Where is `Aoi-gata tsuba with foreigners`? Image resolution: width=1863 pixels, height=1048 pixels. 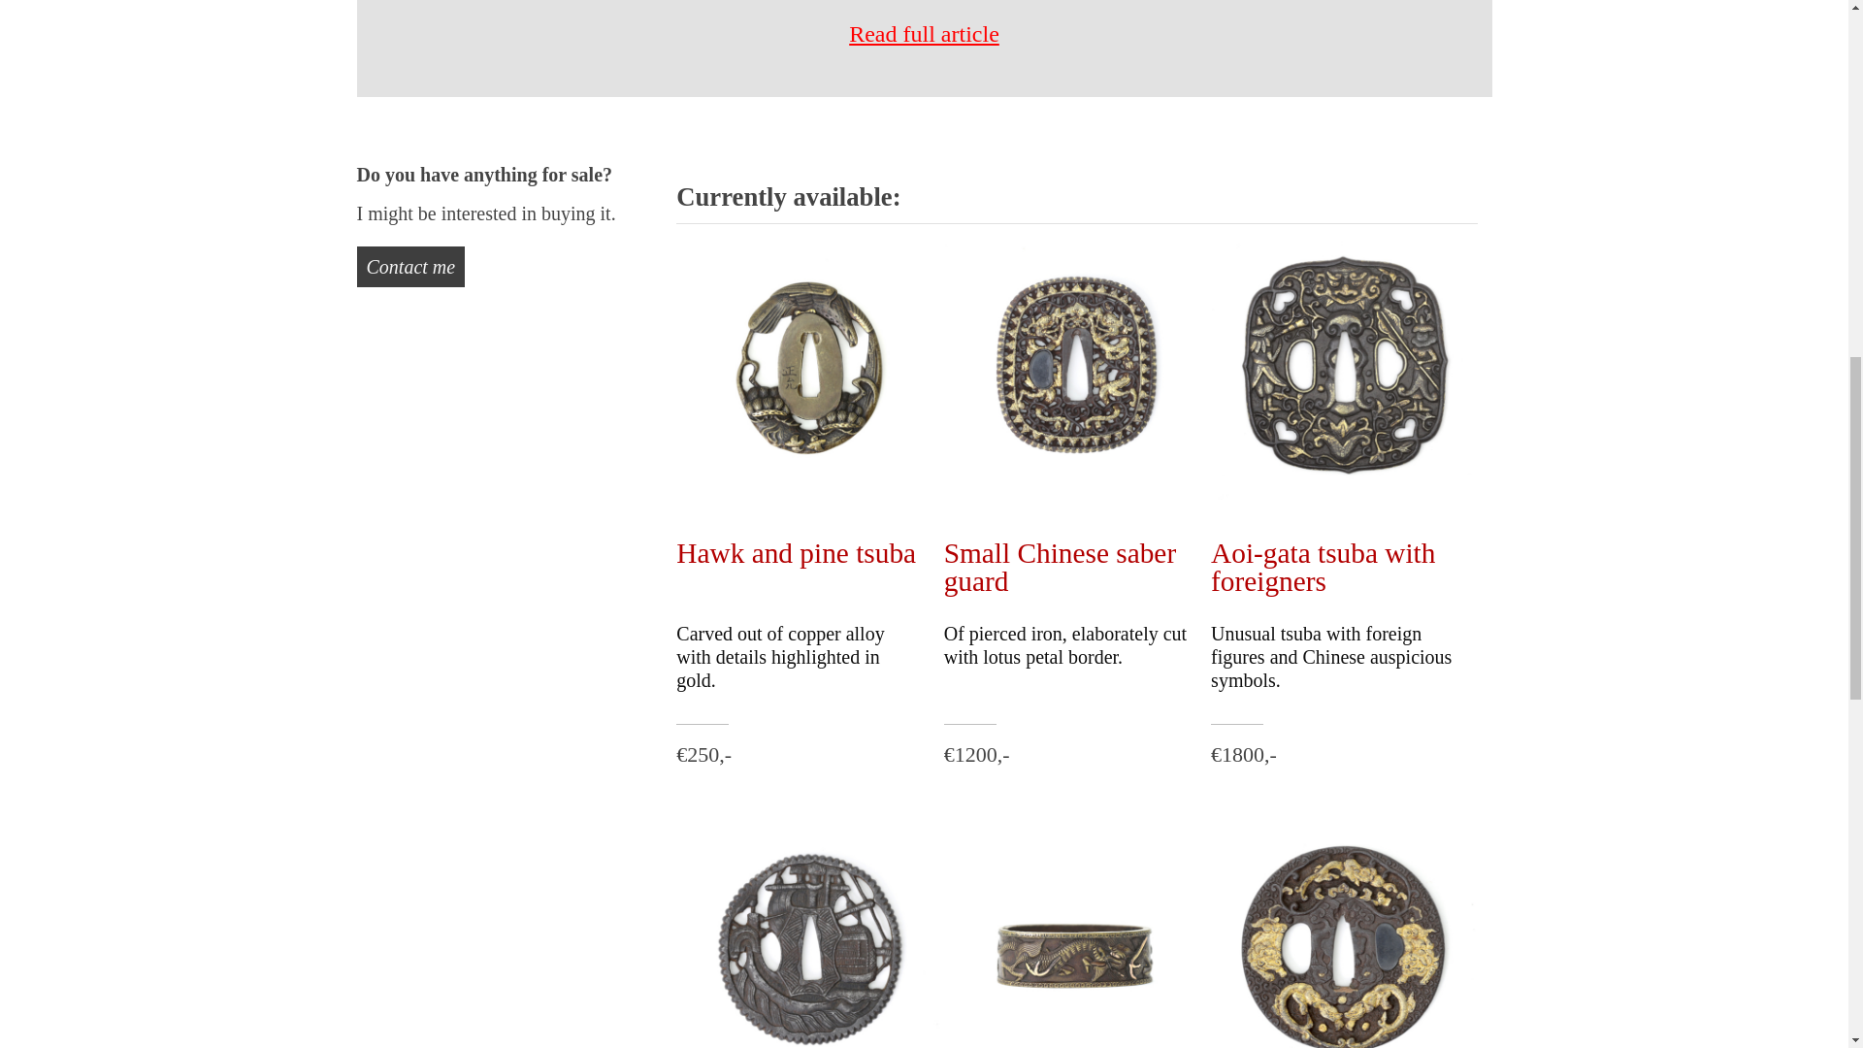 Aoi-gata tsuba with foreigners is located at coordinates (1323, 567).